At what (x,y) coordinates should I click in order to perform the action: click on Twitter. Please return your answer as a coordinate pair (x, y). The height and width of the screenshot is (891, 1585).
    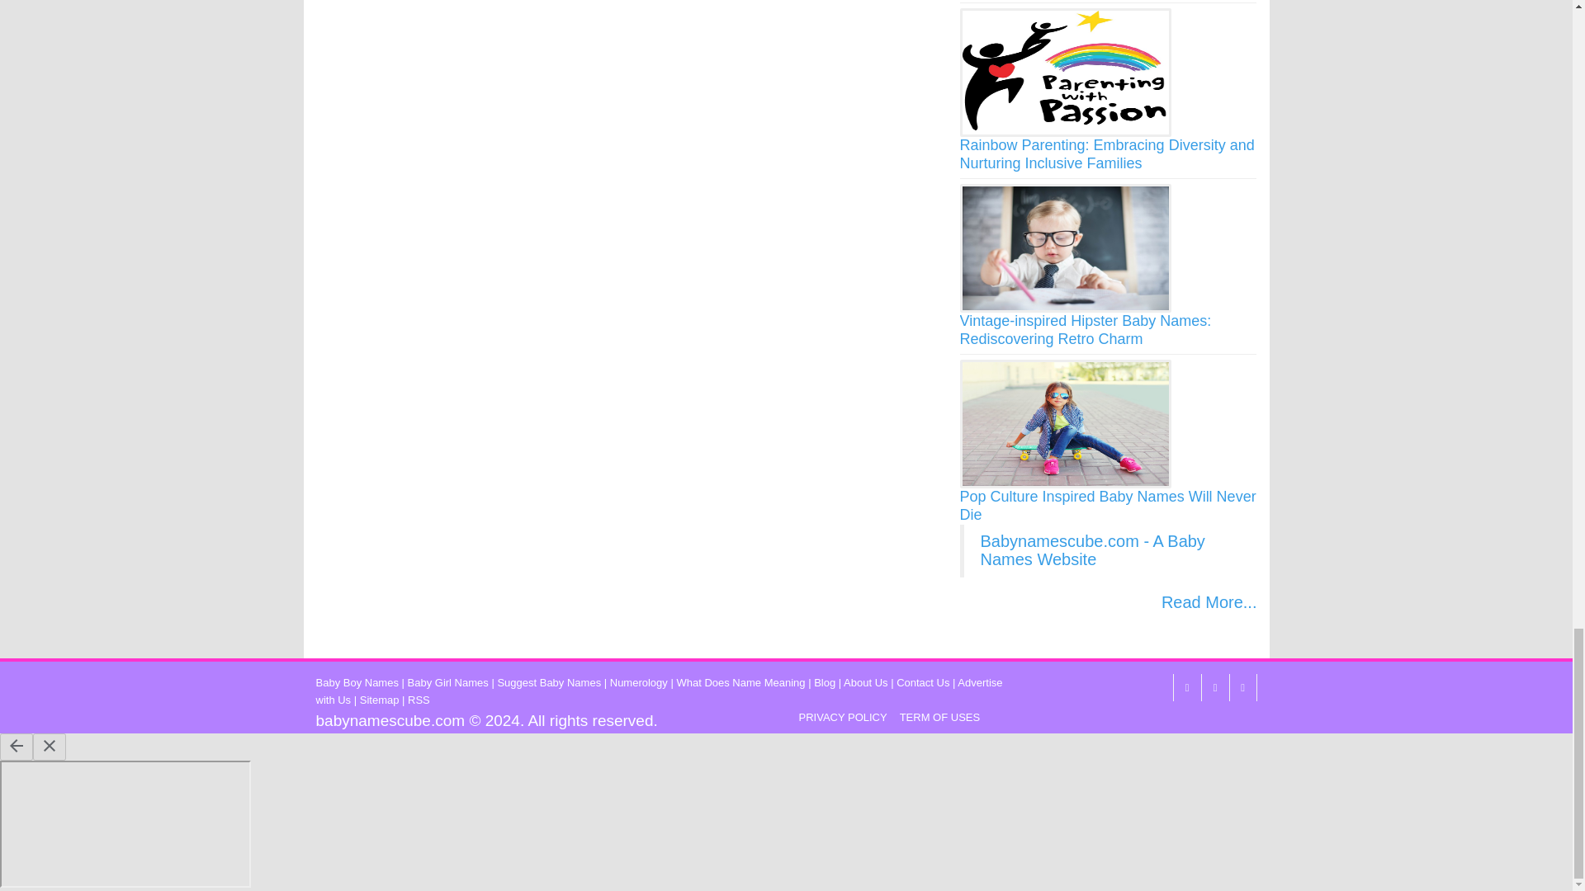
    Looking at the image, I should click on (1214, 686).